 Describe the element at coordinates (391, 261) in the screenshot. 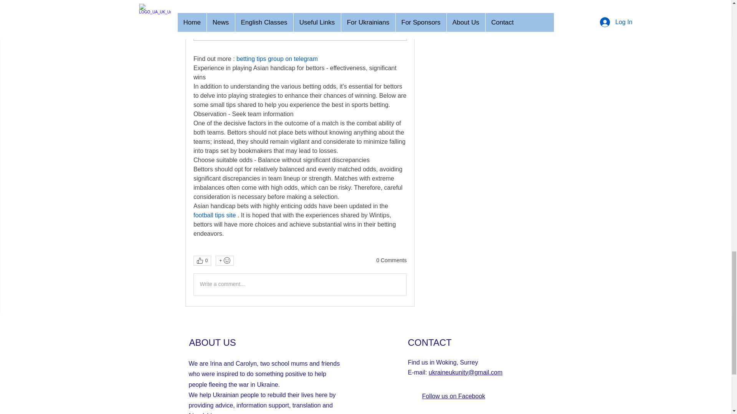

I see `0 Comments` at that location.